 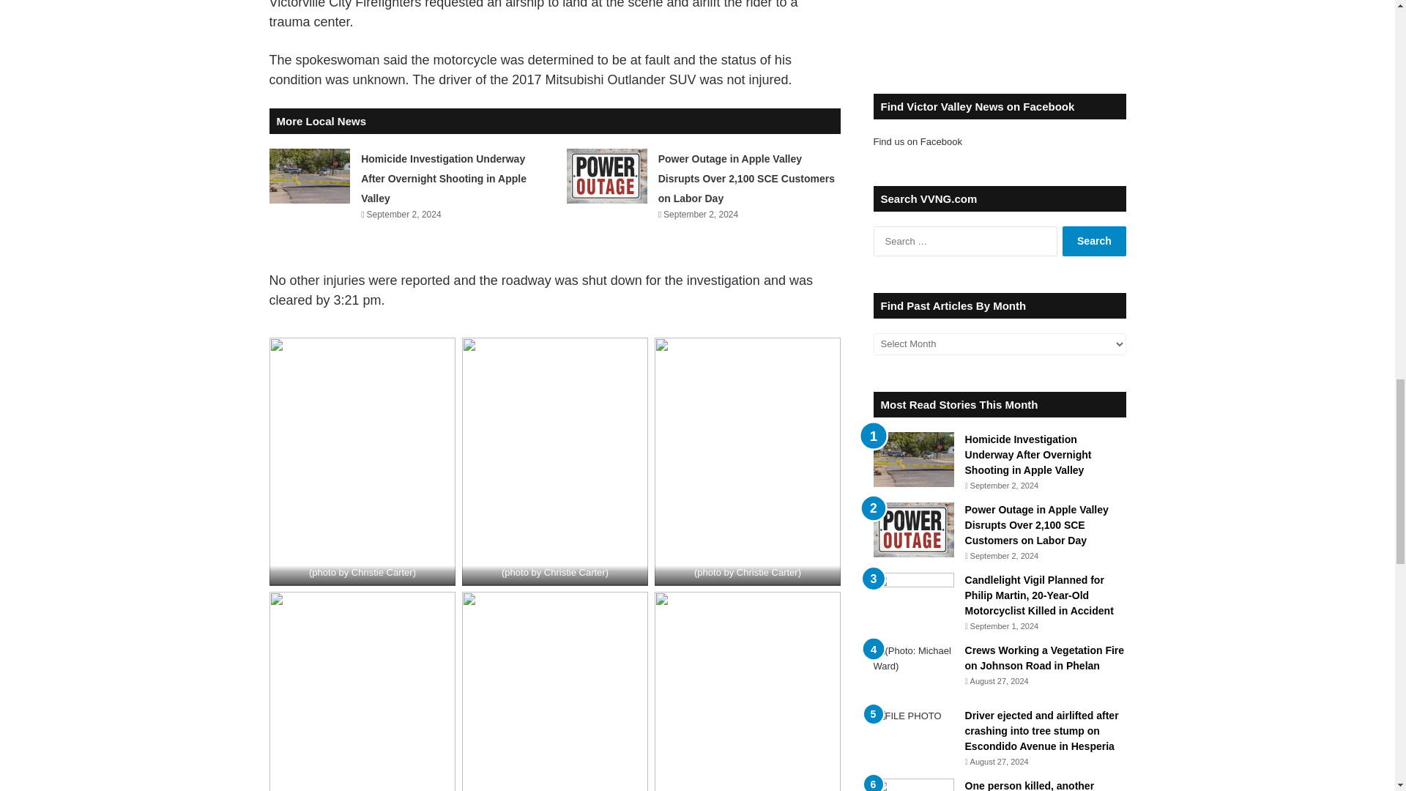 What do you see at coordinates (1094, 240) in the screenshot?
I see `Search` at bounding box center [1094, 240].